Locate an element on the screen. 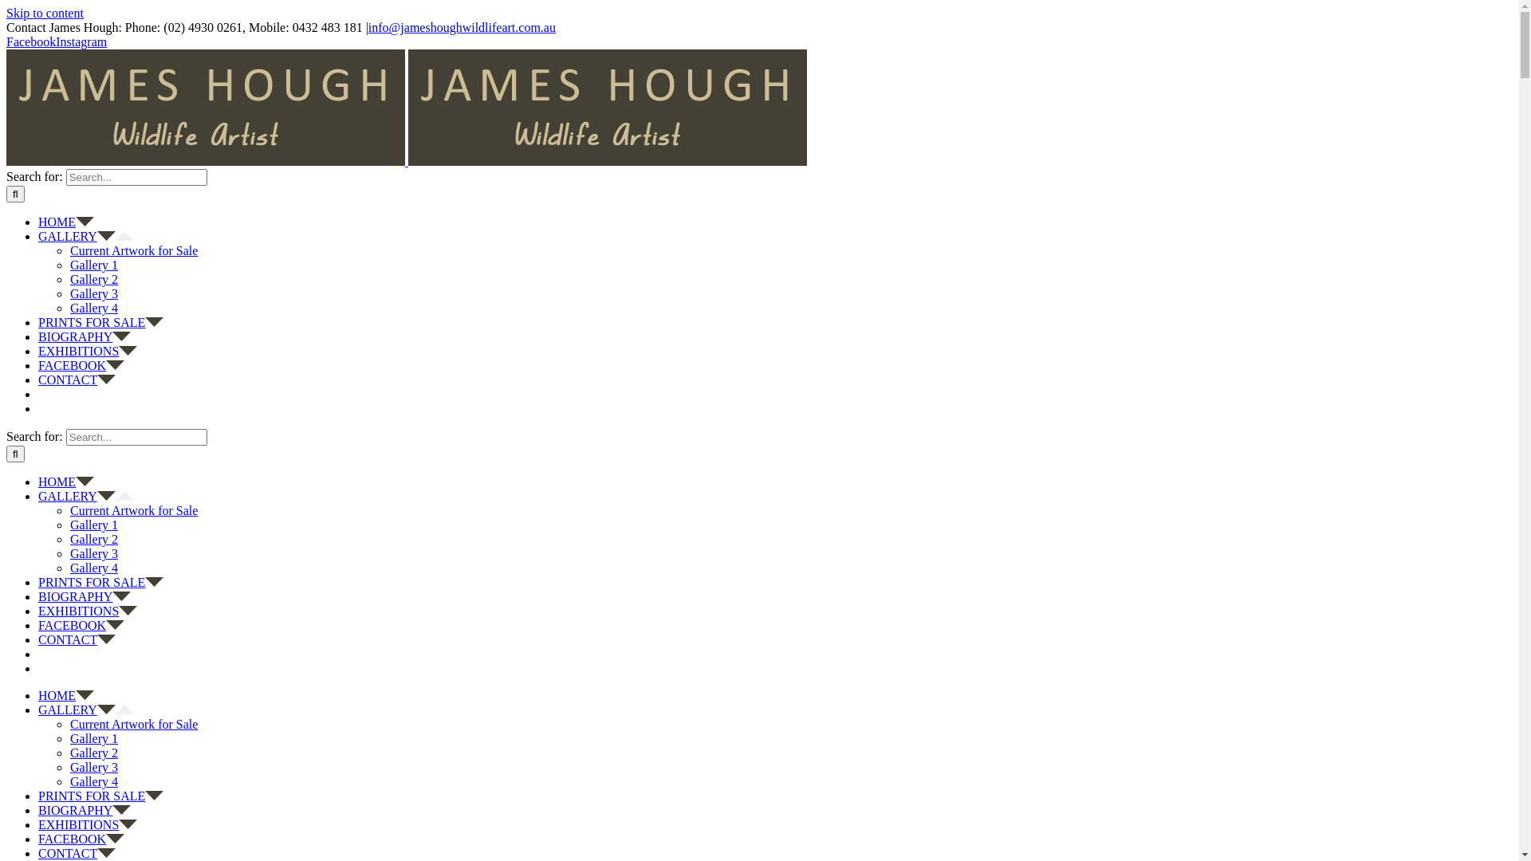  HOME is located at coordinates (66, 482).